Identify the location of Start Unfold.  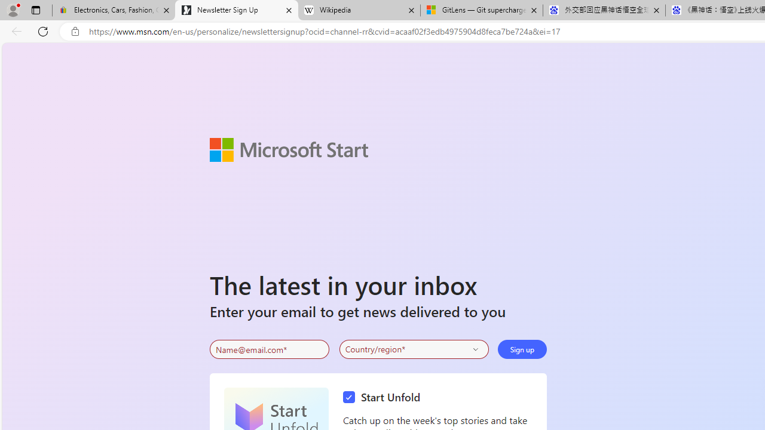
(385, 398).